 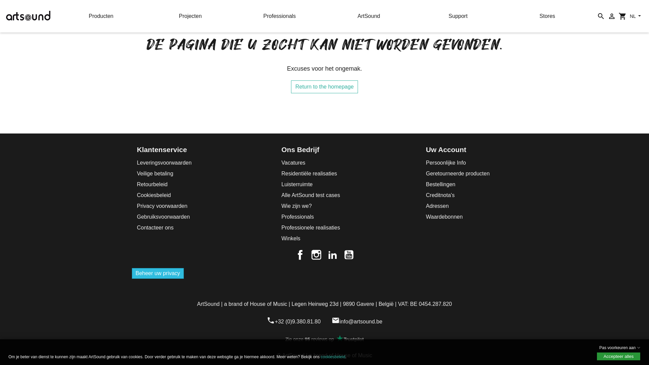 I want to click on Adressen, so click(x=437, y=206).